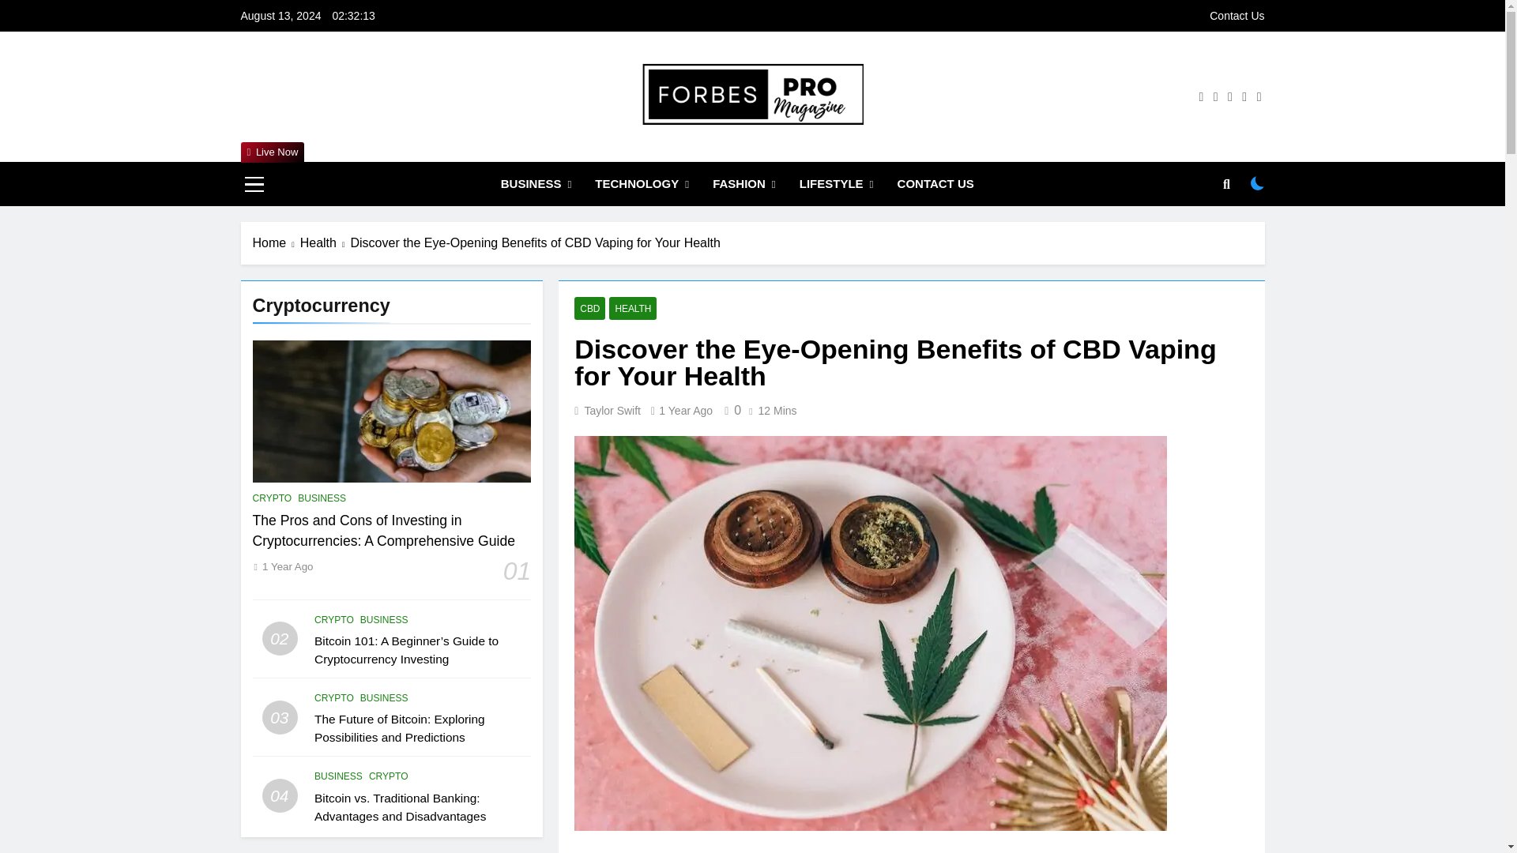 The height and width of the screenshot is (853, 1517). Describe the element at coordinates (744, 185) in the screenshot. I see `FASHION` at that location.